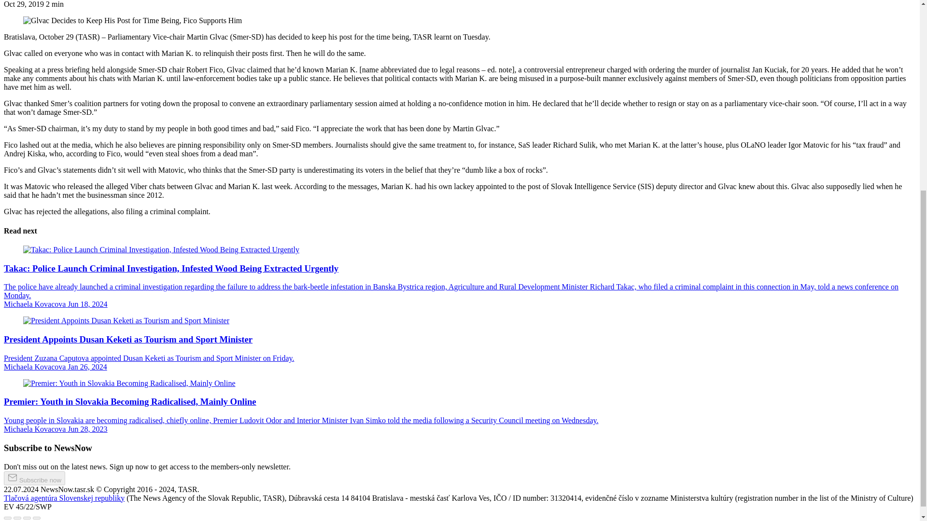 The height and width of the screenshot is (521, 927). Describe the element at coordinates (34, 478) in the screenshot. I see `Subscribe now` at that location.